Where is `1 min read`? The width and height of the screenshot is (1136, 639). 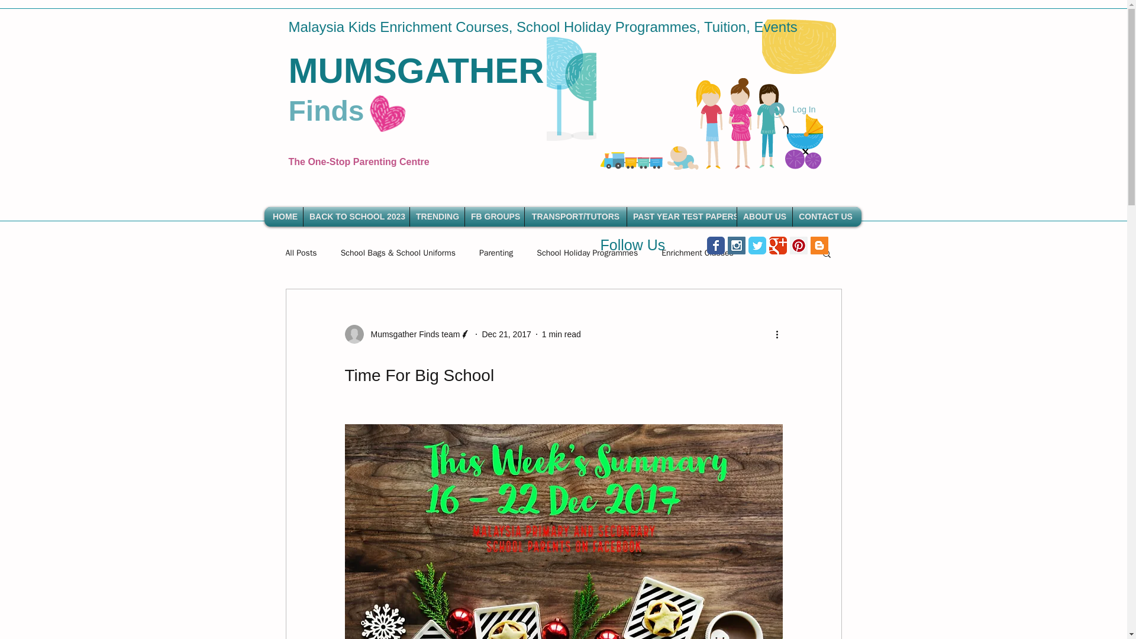 1 min read is located at coordinates (561, 334).